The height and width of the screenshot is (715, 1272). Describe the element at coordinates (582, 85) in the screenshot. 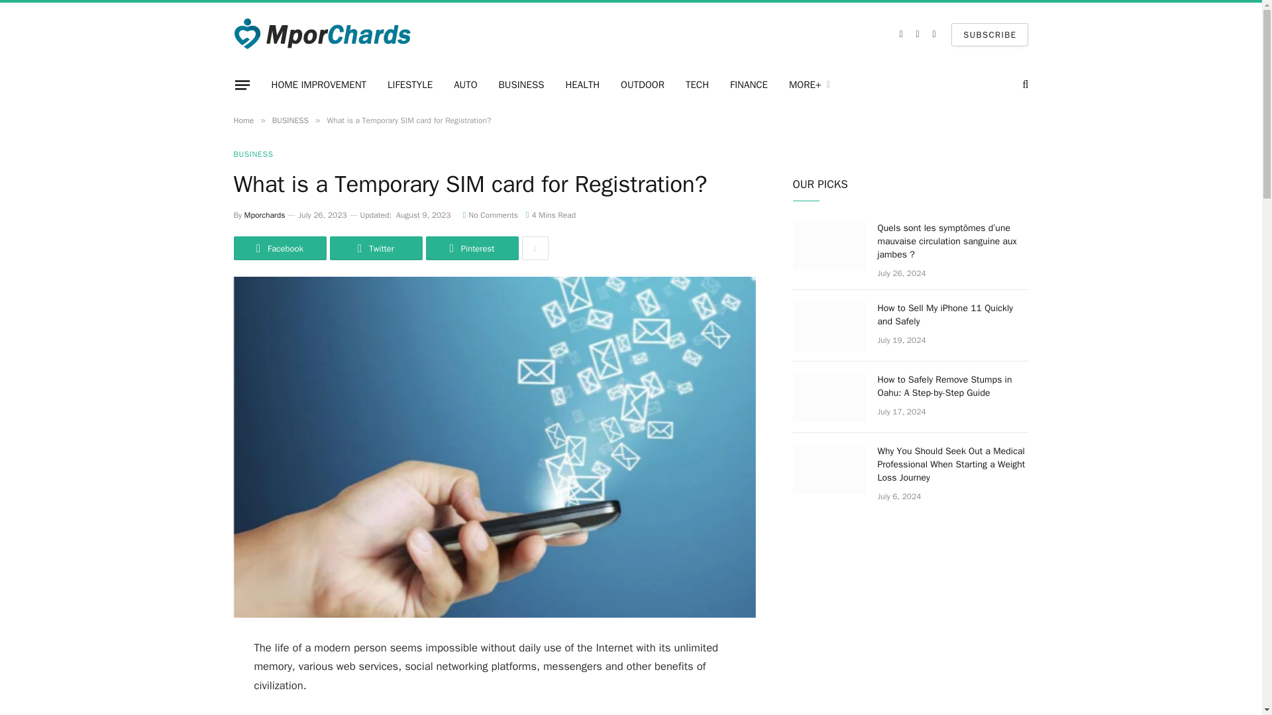

I see `HEALTH` at that location.